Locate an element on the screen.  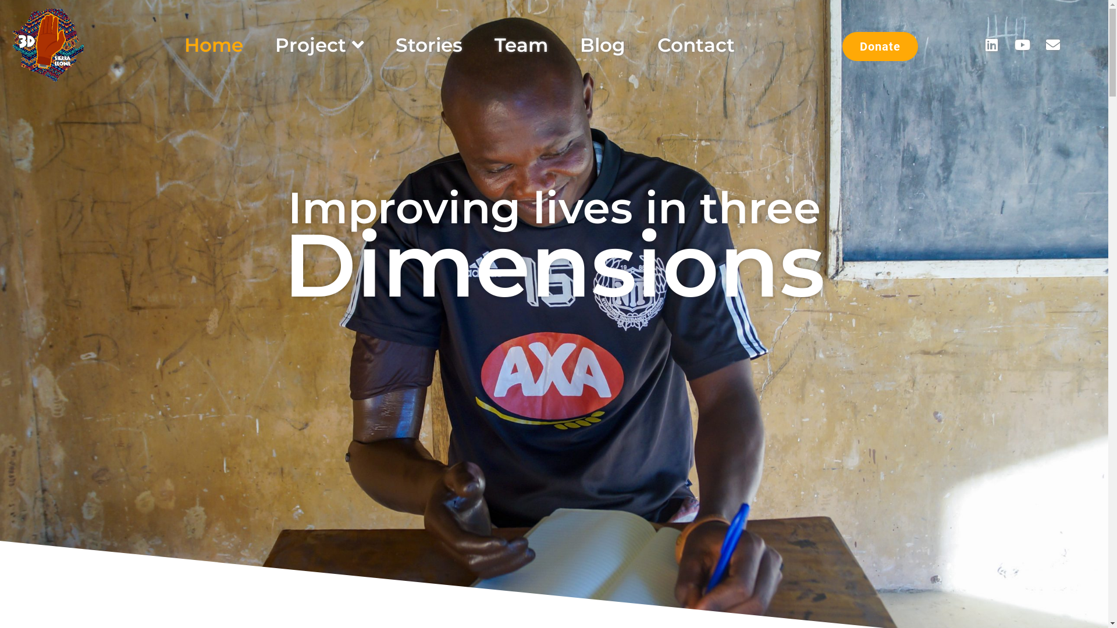
Project is located at coordinates (319, 45).